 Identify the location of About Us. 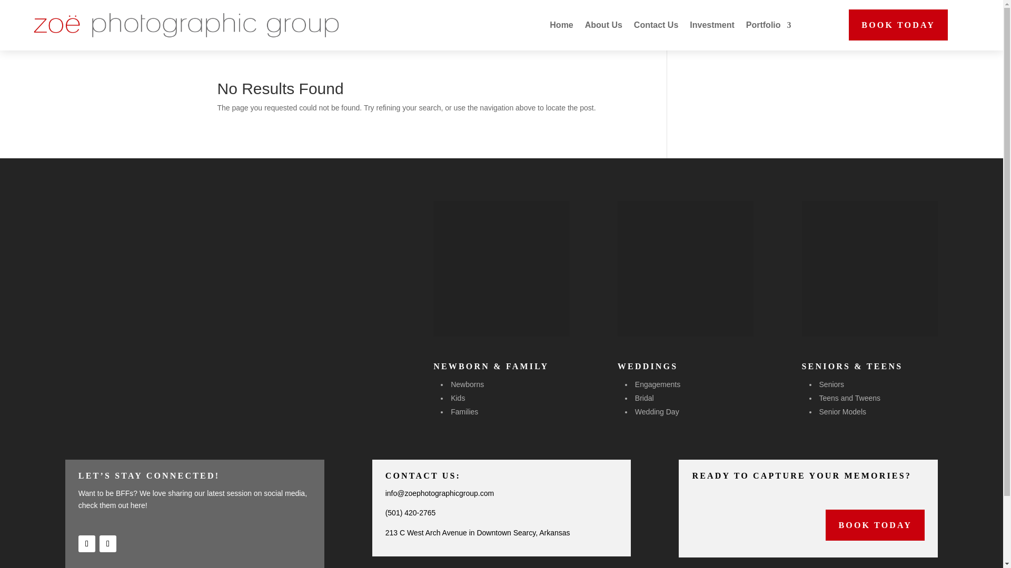
(603, 25).